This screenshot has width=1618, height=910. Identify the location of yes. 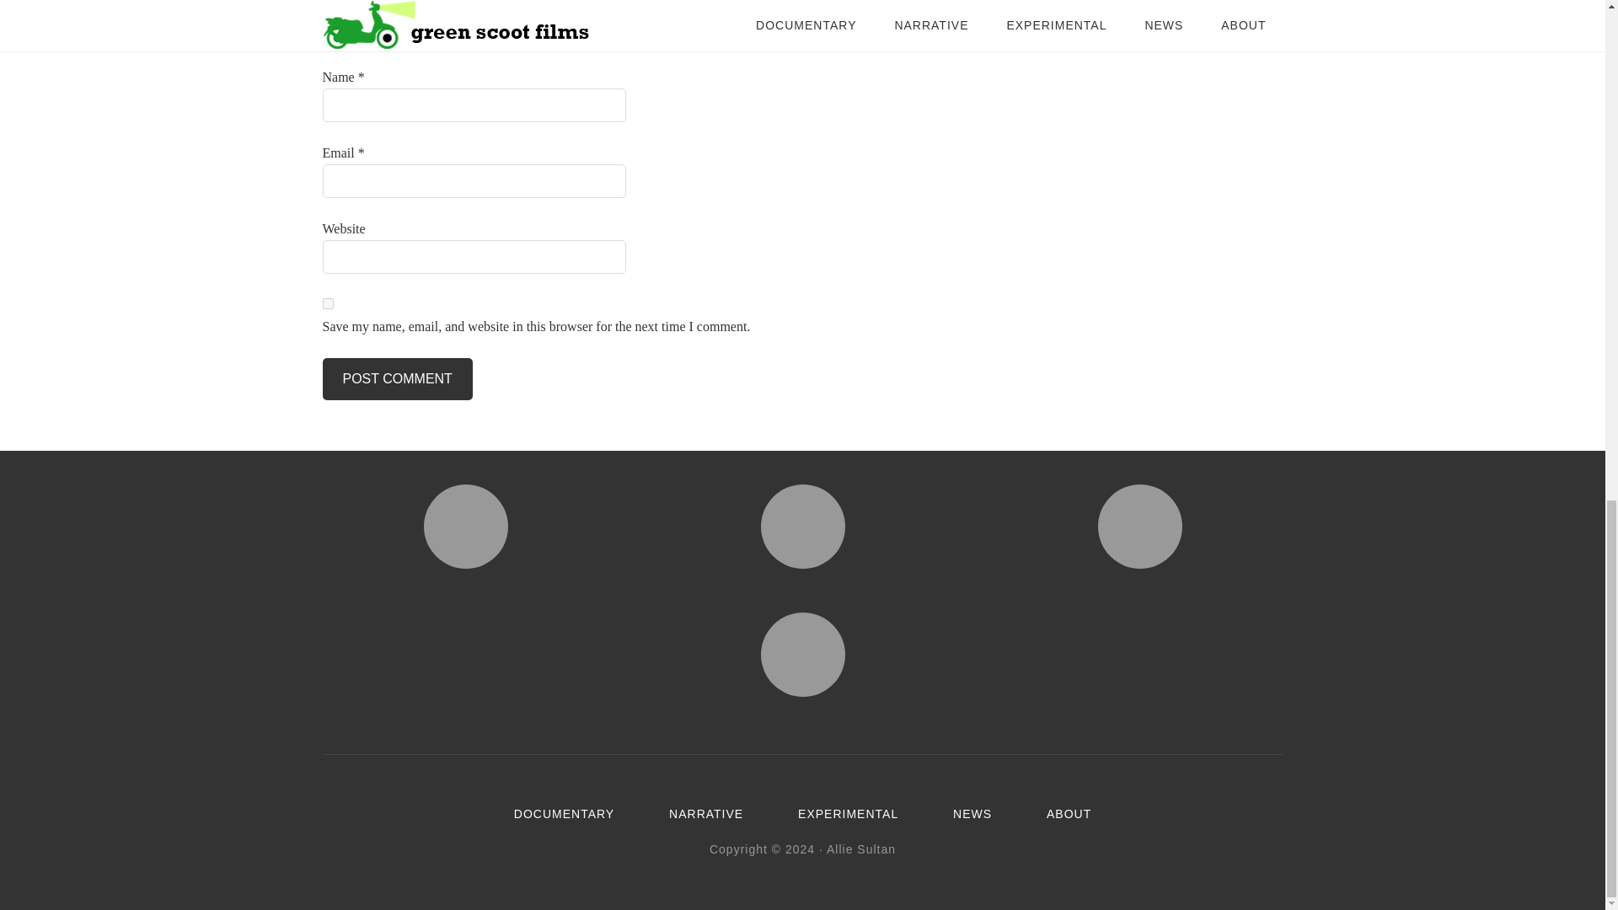
(327, 303).